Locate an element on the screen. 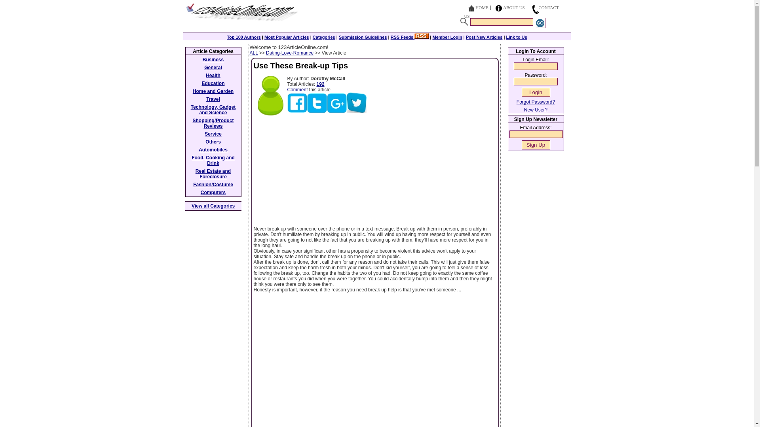 The width and height of the screenshot is (760, 427). Dating-Love-Romance is located at coordinates (290, 53).